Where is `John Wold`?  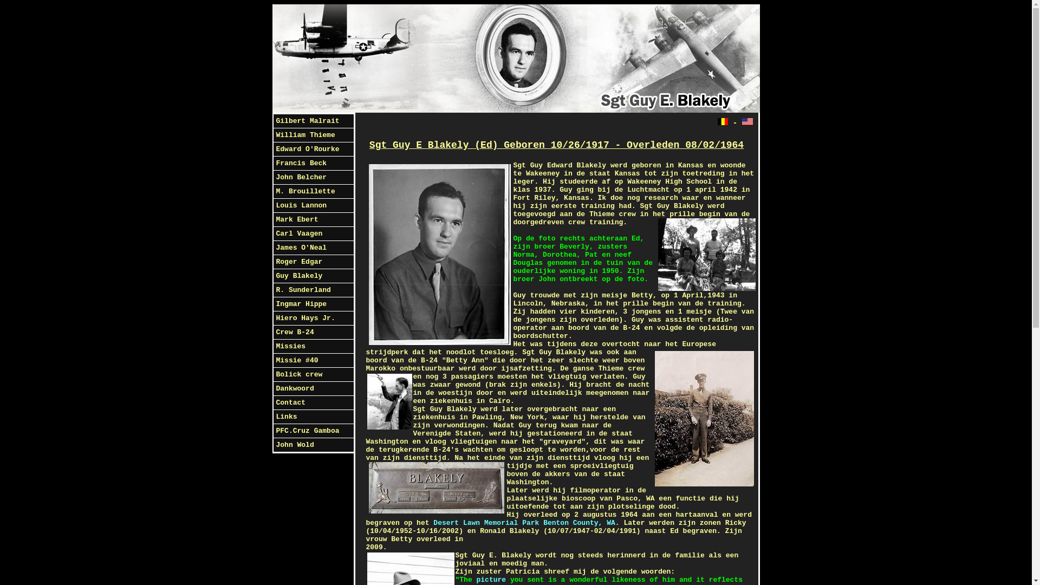
John Wold is located at coordinates (313, 445).